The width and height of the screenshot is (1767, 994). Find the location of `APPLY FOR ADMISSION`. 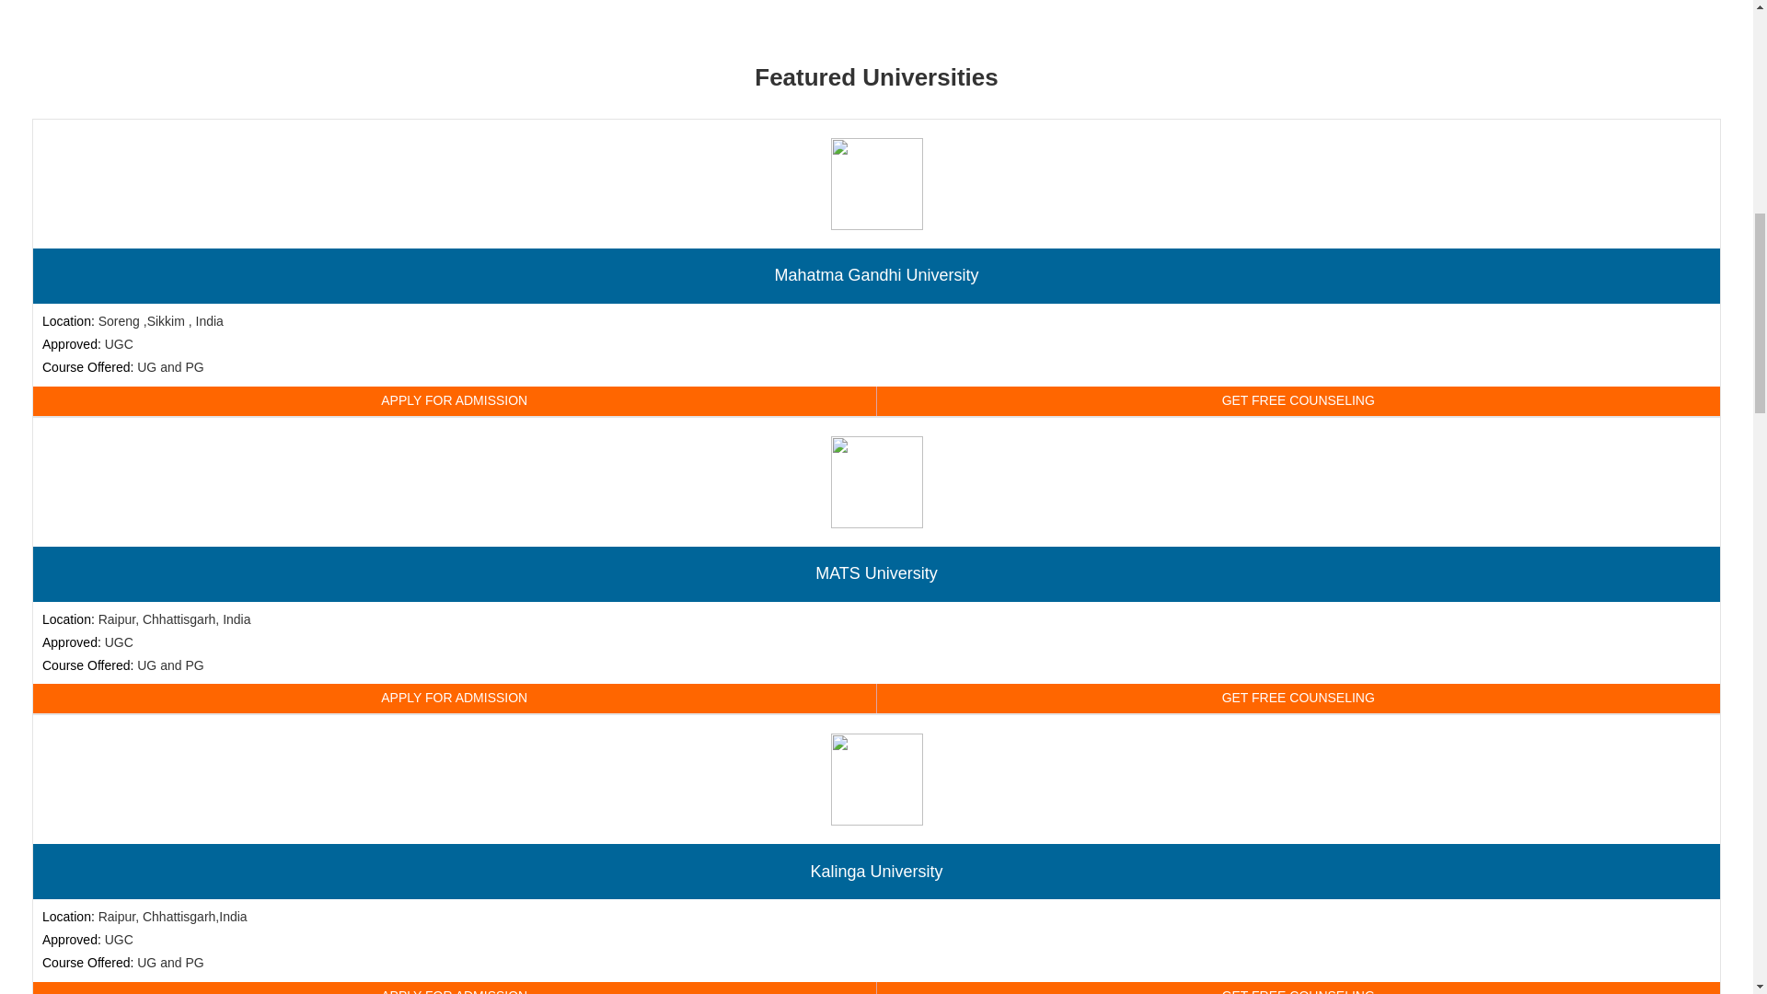

APPLY FOR ADMISSION is located at coordinates (455, 988).